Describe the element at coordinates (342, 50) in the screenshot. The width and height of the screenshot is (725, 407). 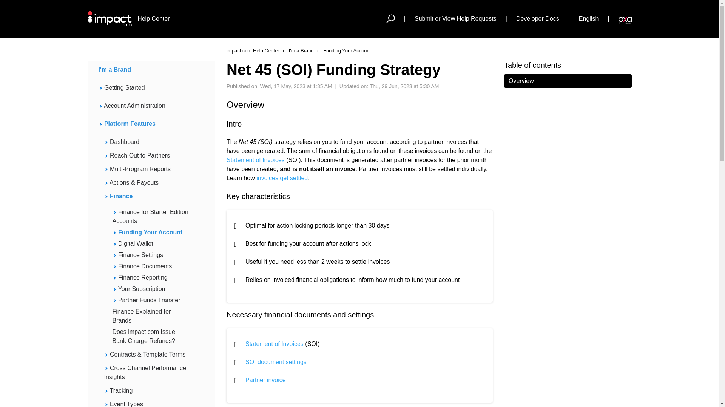
I see `Funding Your Account` at that location.